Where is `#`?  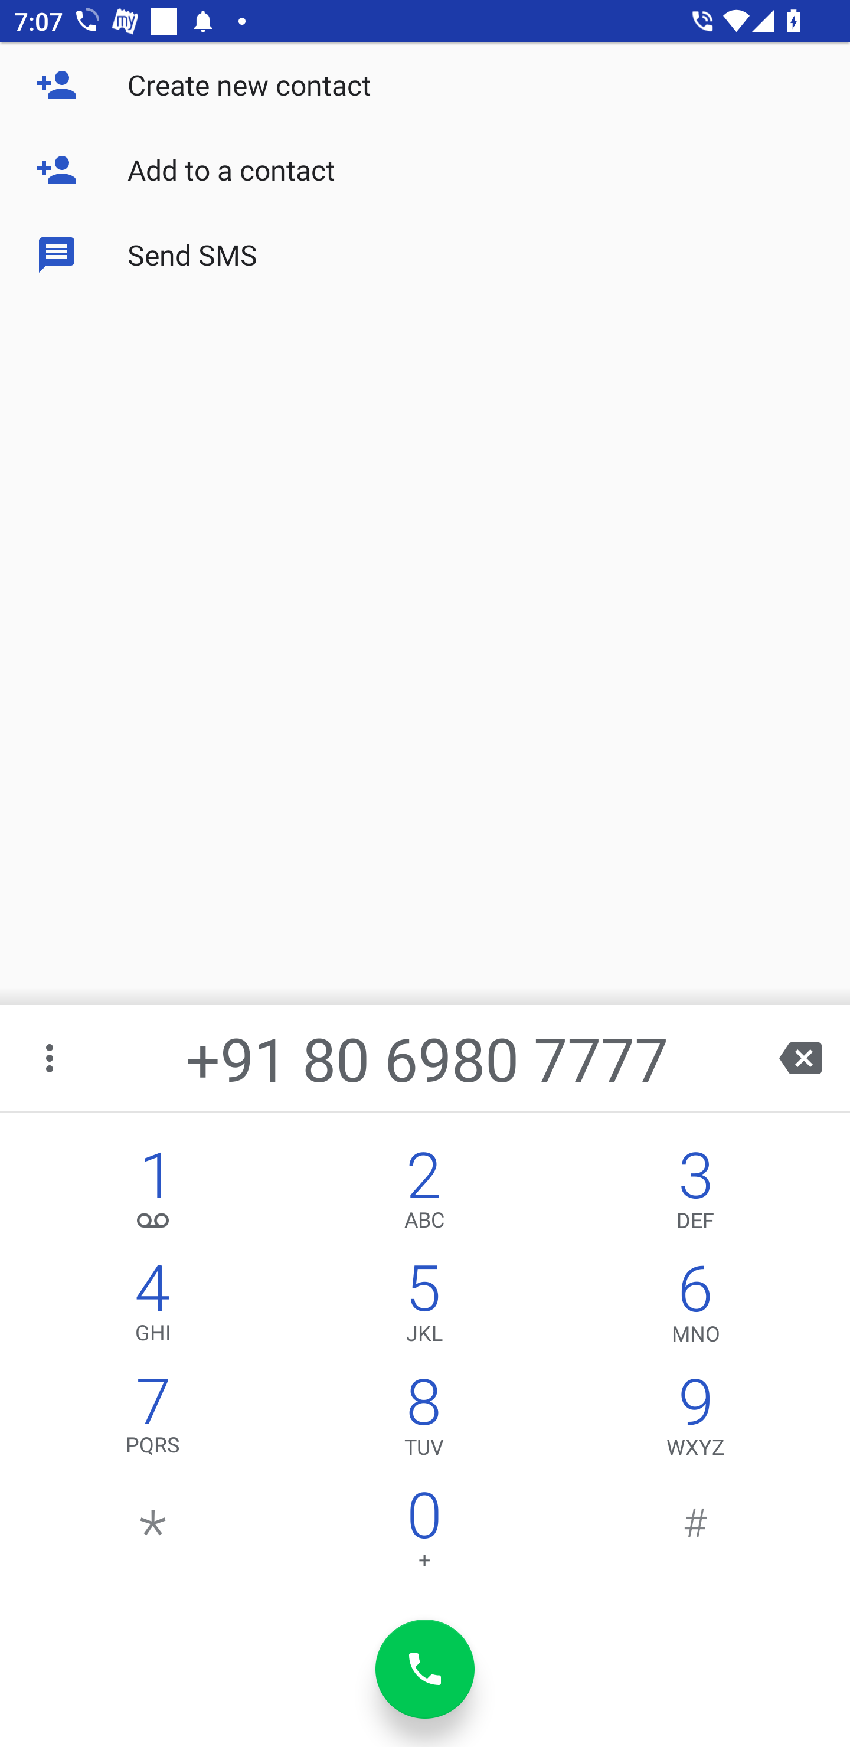
# is located at coordinates (695, 1535).